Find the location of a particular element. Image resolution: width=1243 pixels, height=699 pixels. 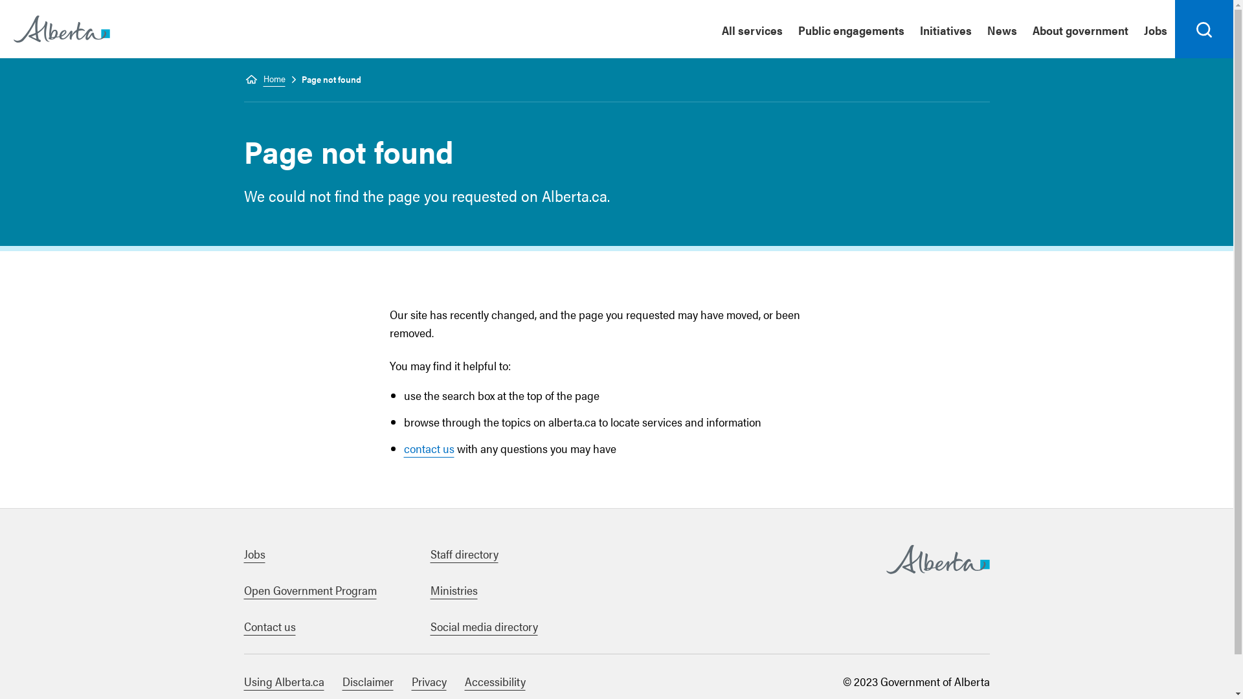

Jobs is located at coordinates (254, 554).